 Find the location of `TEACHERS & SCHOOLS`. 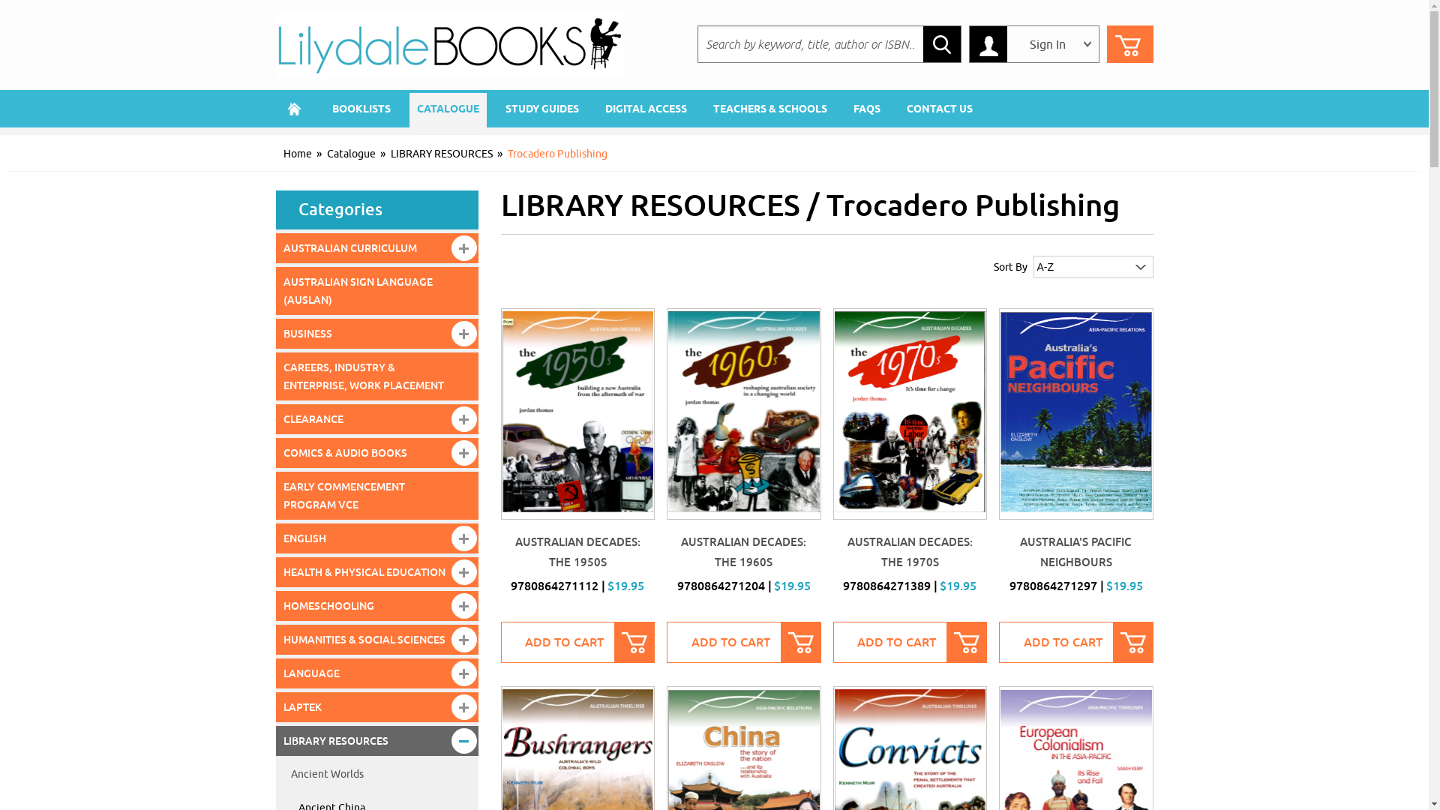

TEACHERS & SCHOOLS is located at coordinates (769, 109).